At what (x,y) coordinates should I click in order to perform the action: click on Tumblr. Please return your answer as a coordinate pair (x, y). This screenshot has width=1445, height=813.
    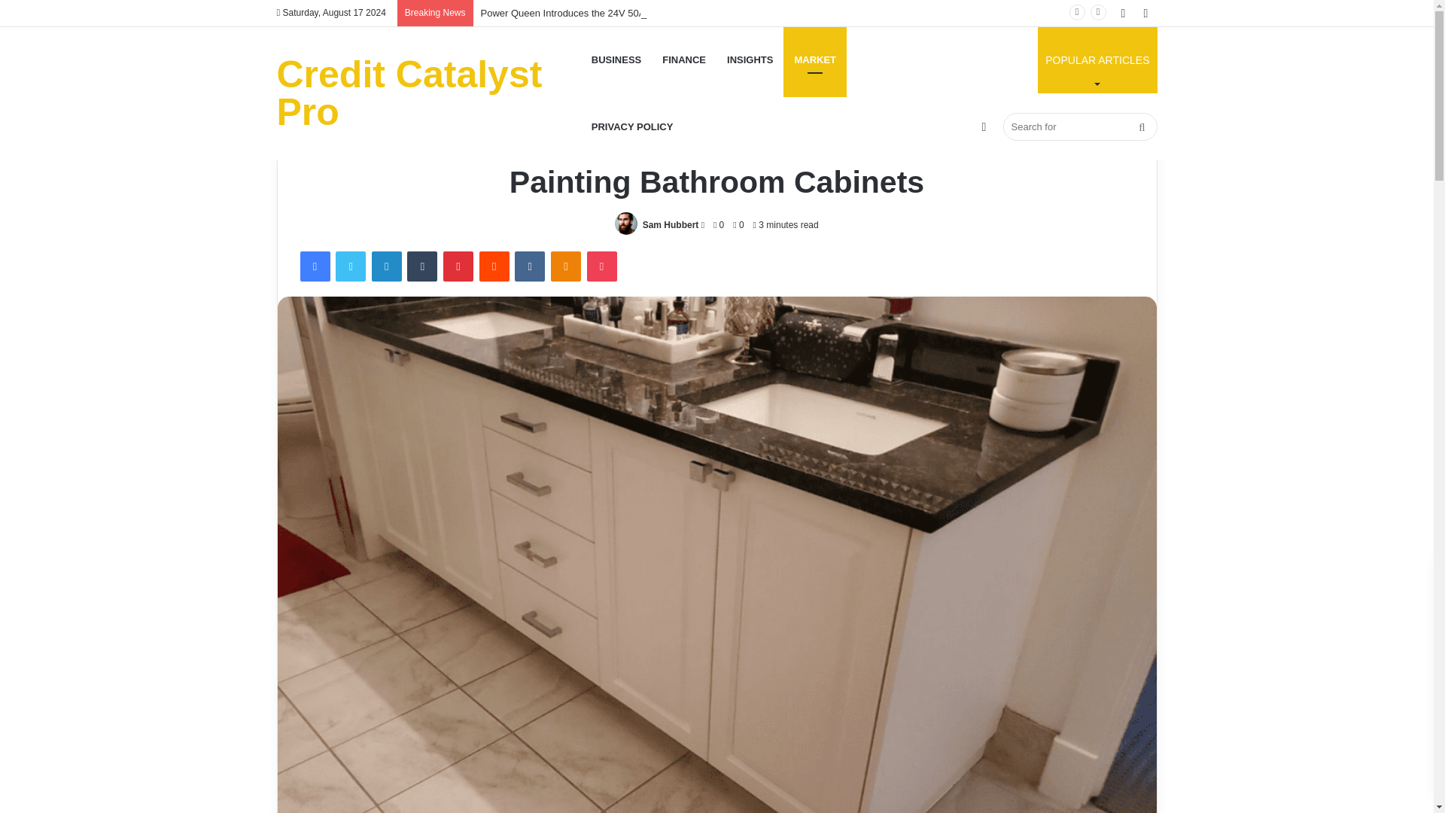
    Looking at the image, I should click on (422, 266).